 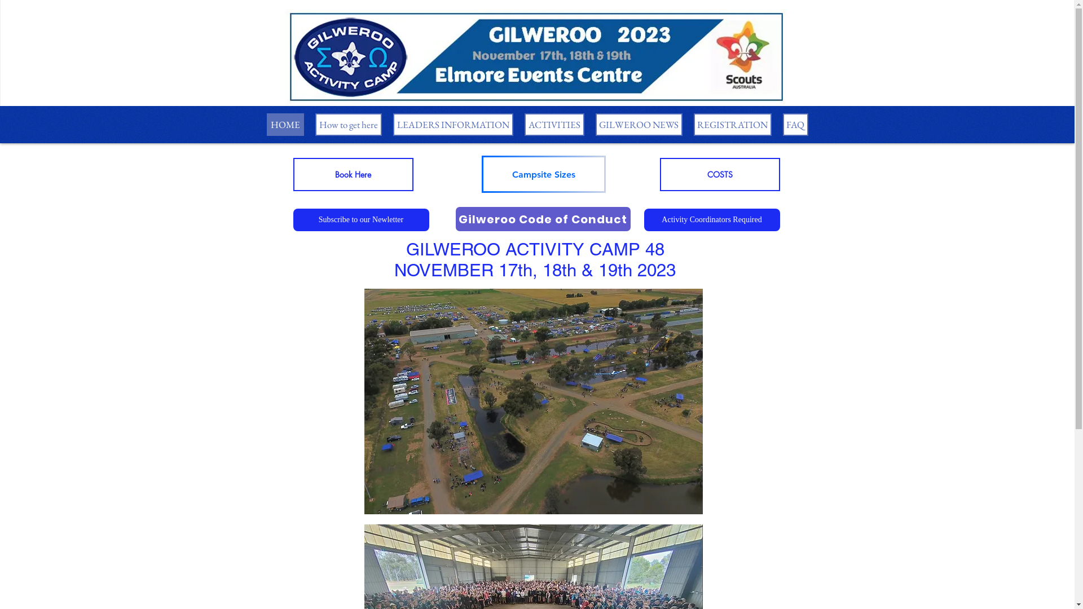 I want to click on Subscribe to our Newletter, so click(x=361, y=220).